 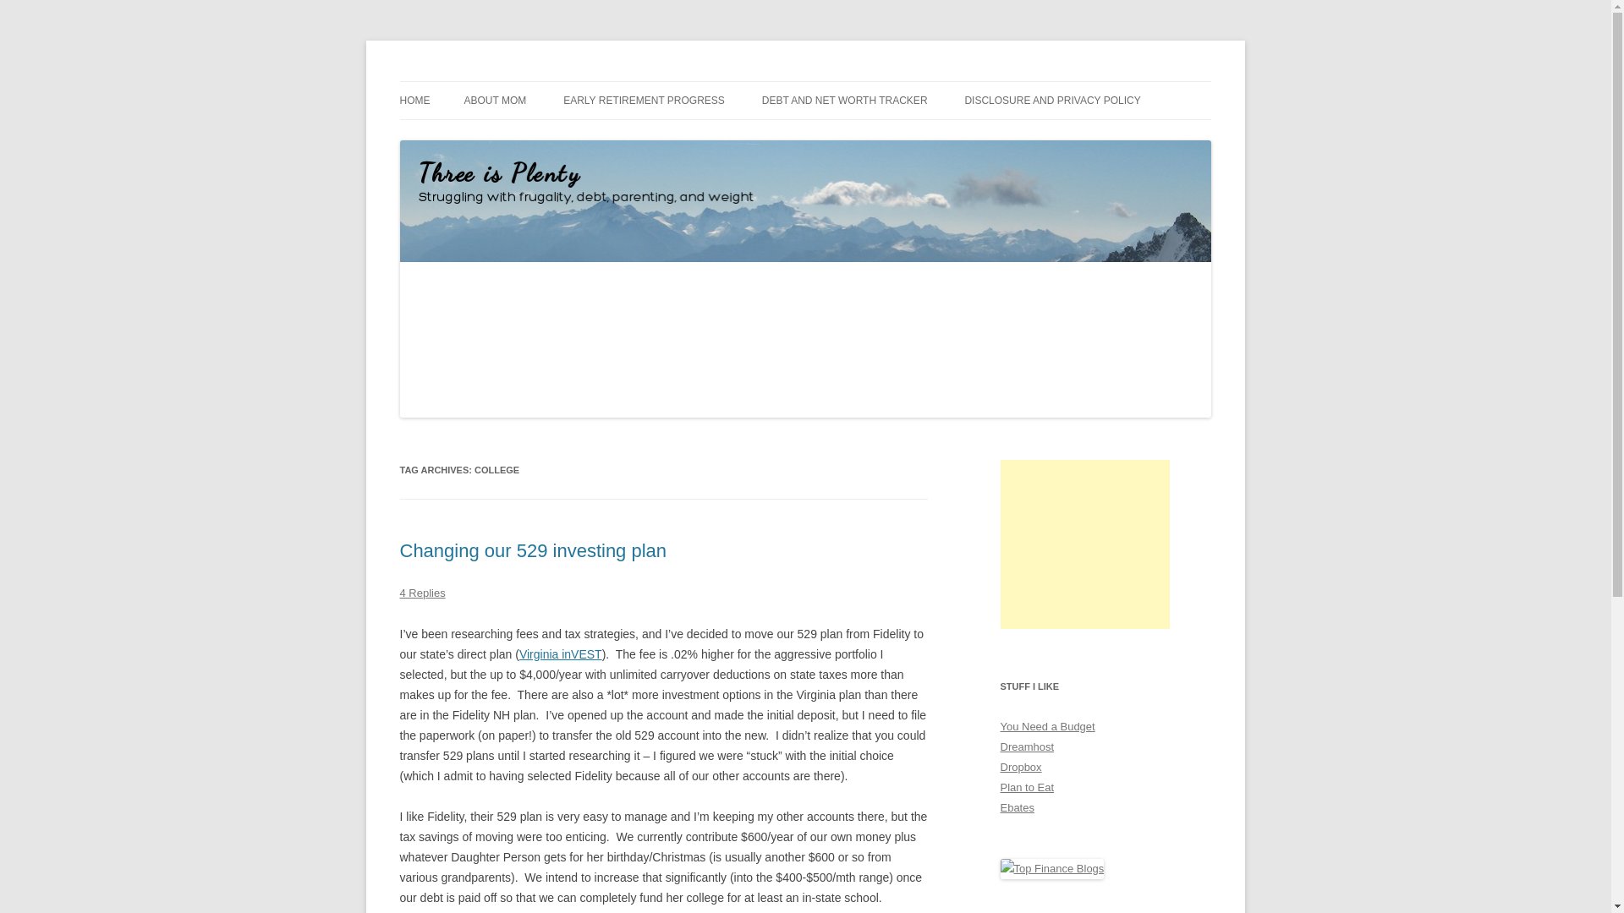 I want to click on Dreamhost, so click(x=1027, y=746).